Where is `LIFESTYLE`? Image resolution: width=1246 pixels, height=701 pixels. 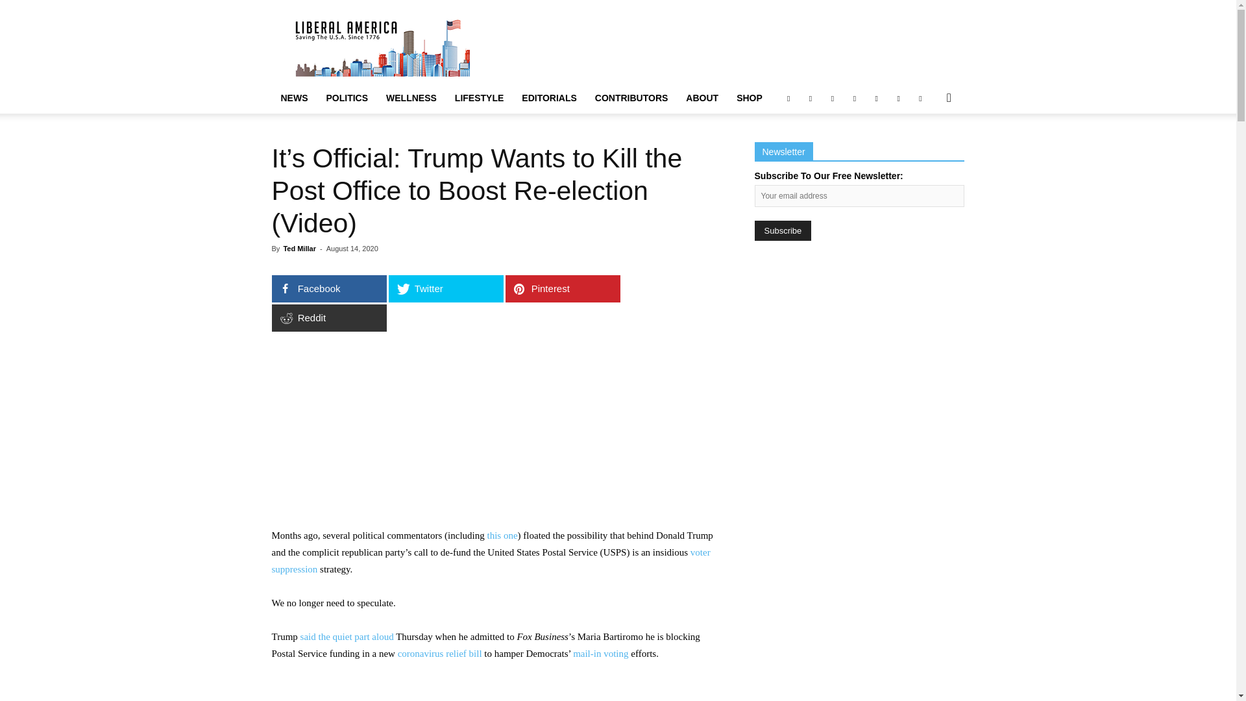
LIFESTYLE is located at coordinates (479, 97).